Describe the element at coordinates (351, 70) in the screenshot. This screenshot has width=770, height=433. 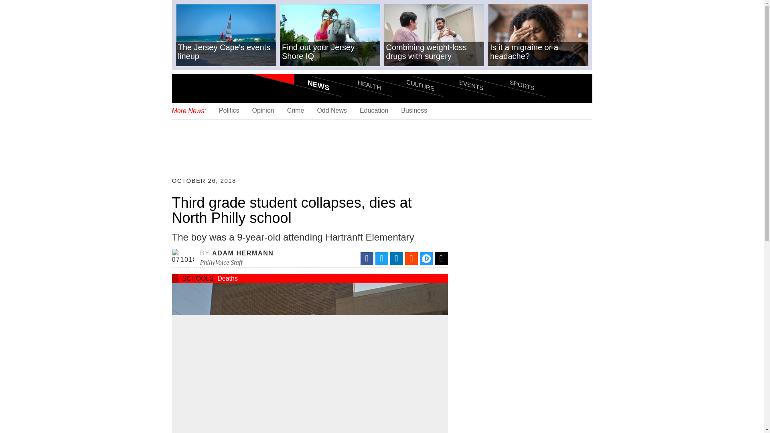
I see `HEALTH` at that location.